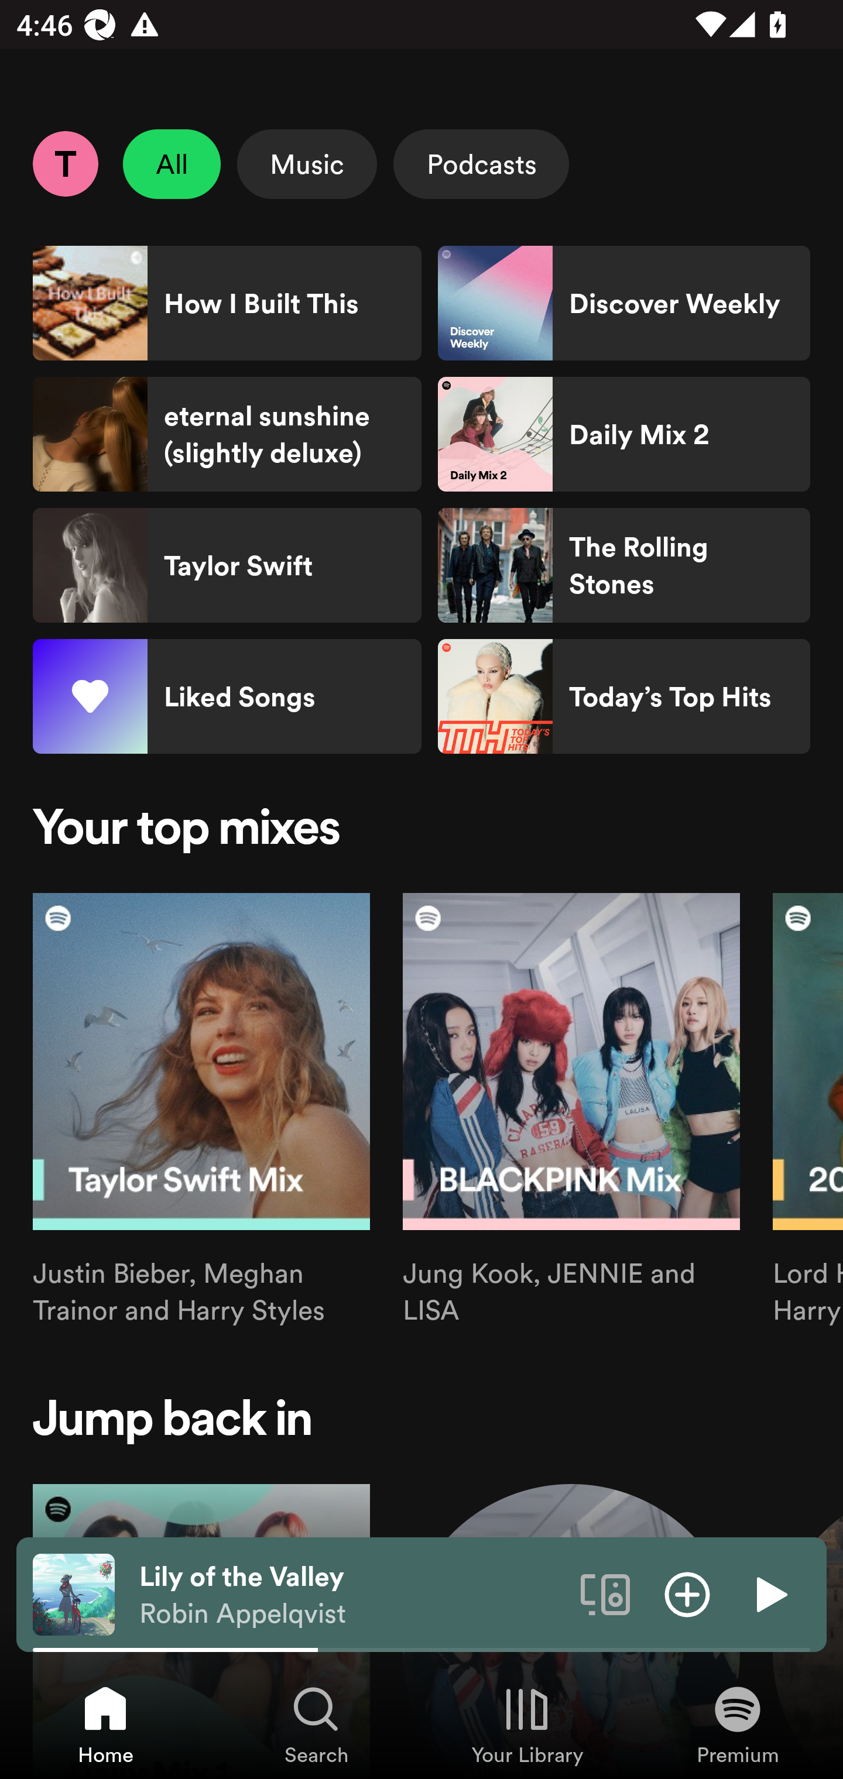  What do you see at coordinates (481, 164) in the screenshot?
I see `Podcasts Select Podcasts` at bounding box center [481, 164].